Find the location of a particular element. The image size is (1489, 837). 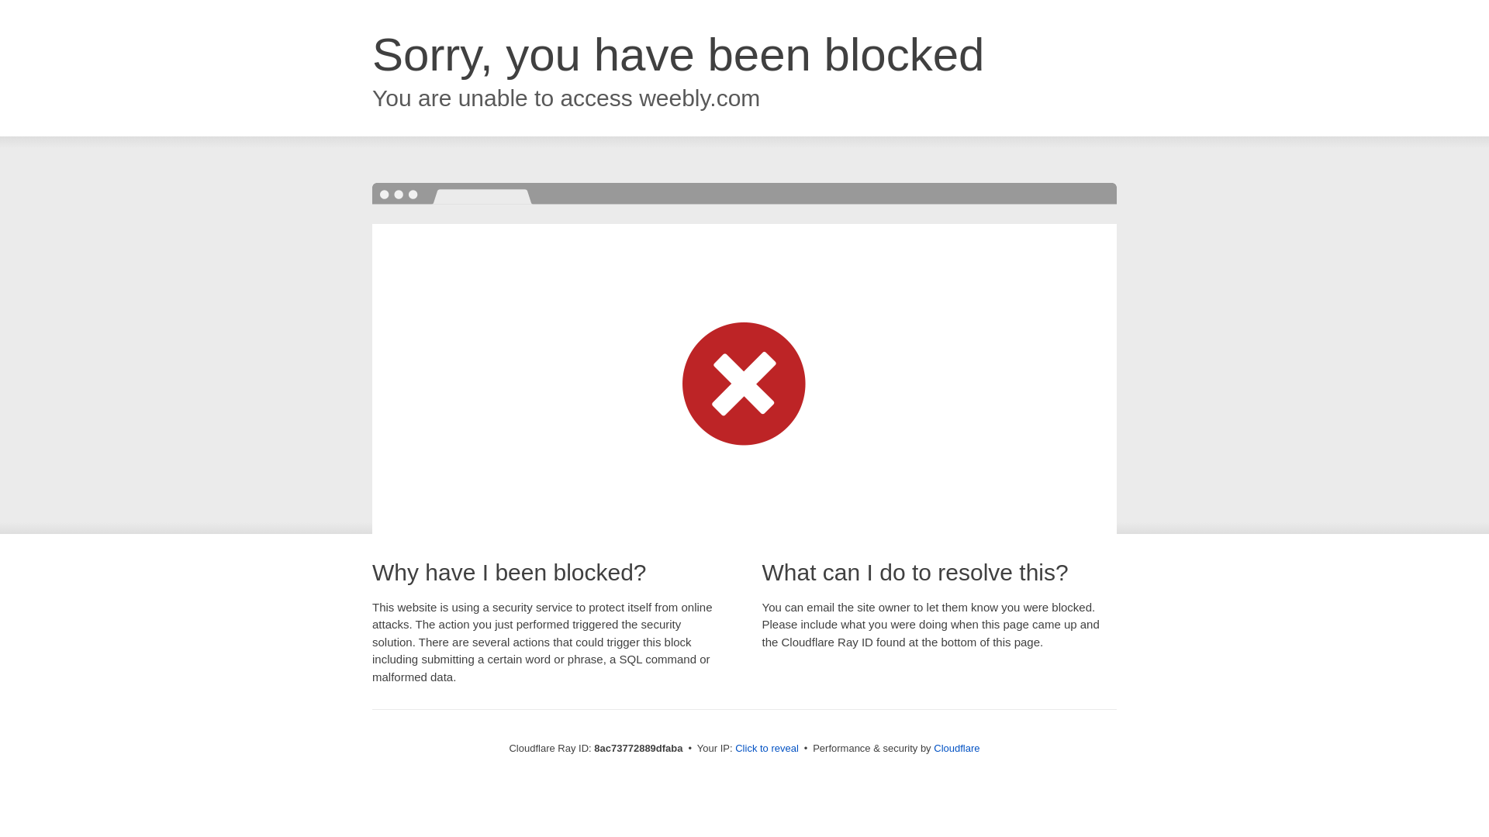

Cloudflare is located at coordinates (956, 748).